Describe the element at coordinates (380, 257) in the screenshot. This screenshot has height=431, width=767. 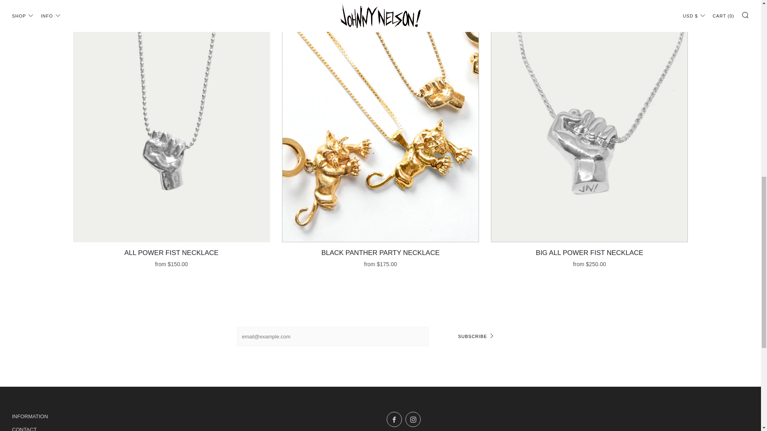
I see `BLACK PANTHER PARTY NECKLACE` at that location.